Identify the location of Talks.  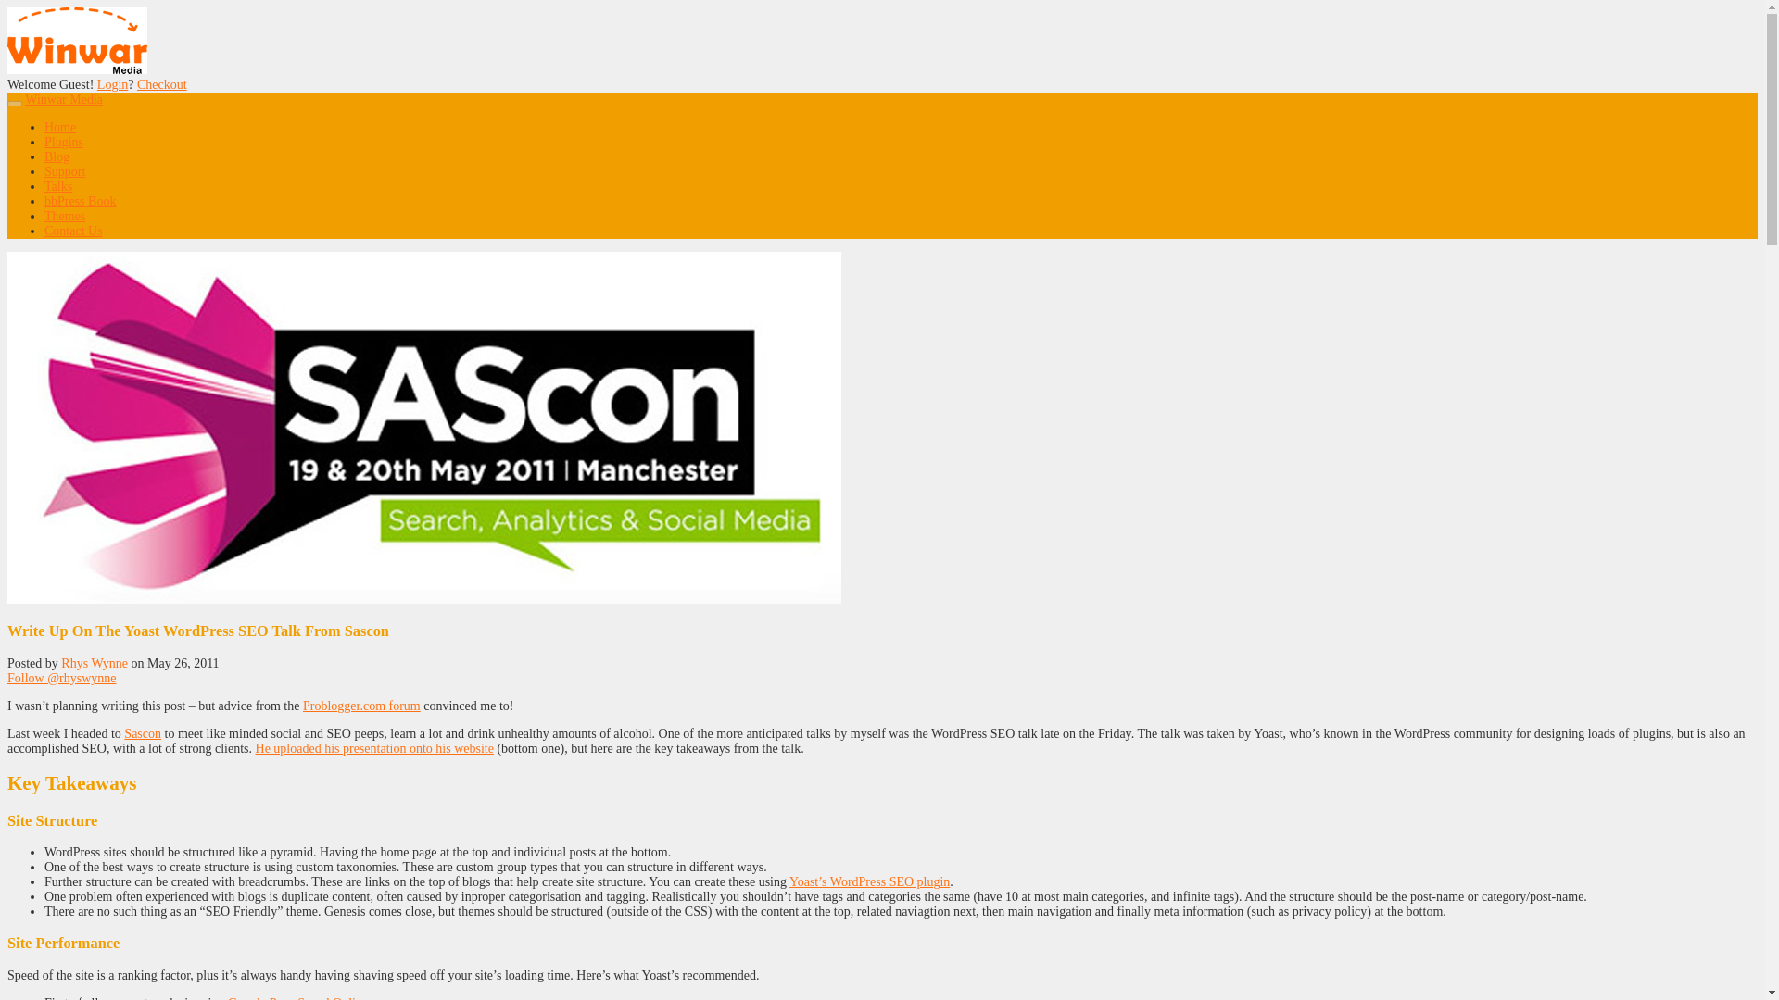
(58, 187).